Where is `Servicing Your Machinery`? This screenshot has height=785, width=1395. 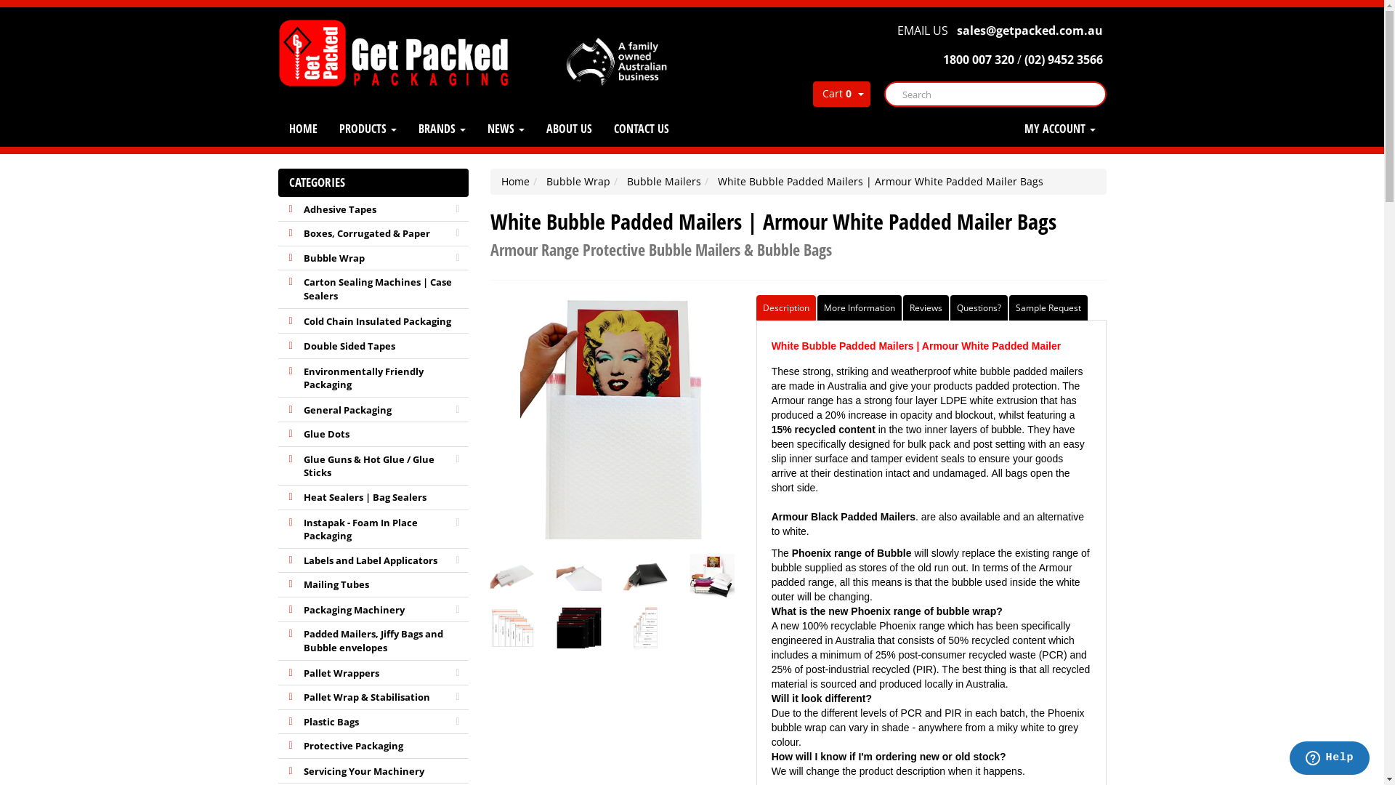 Servicing Your Machinery is located at coordinates (373, 772).